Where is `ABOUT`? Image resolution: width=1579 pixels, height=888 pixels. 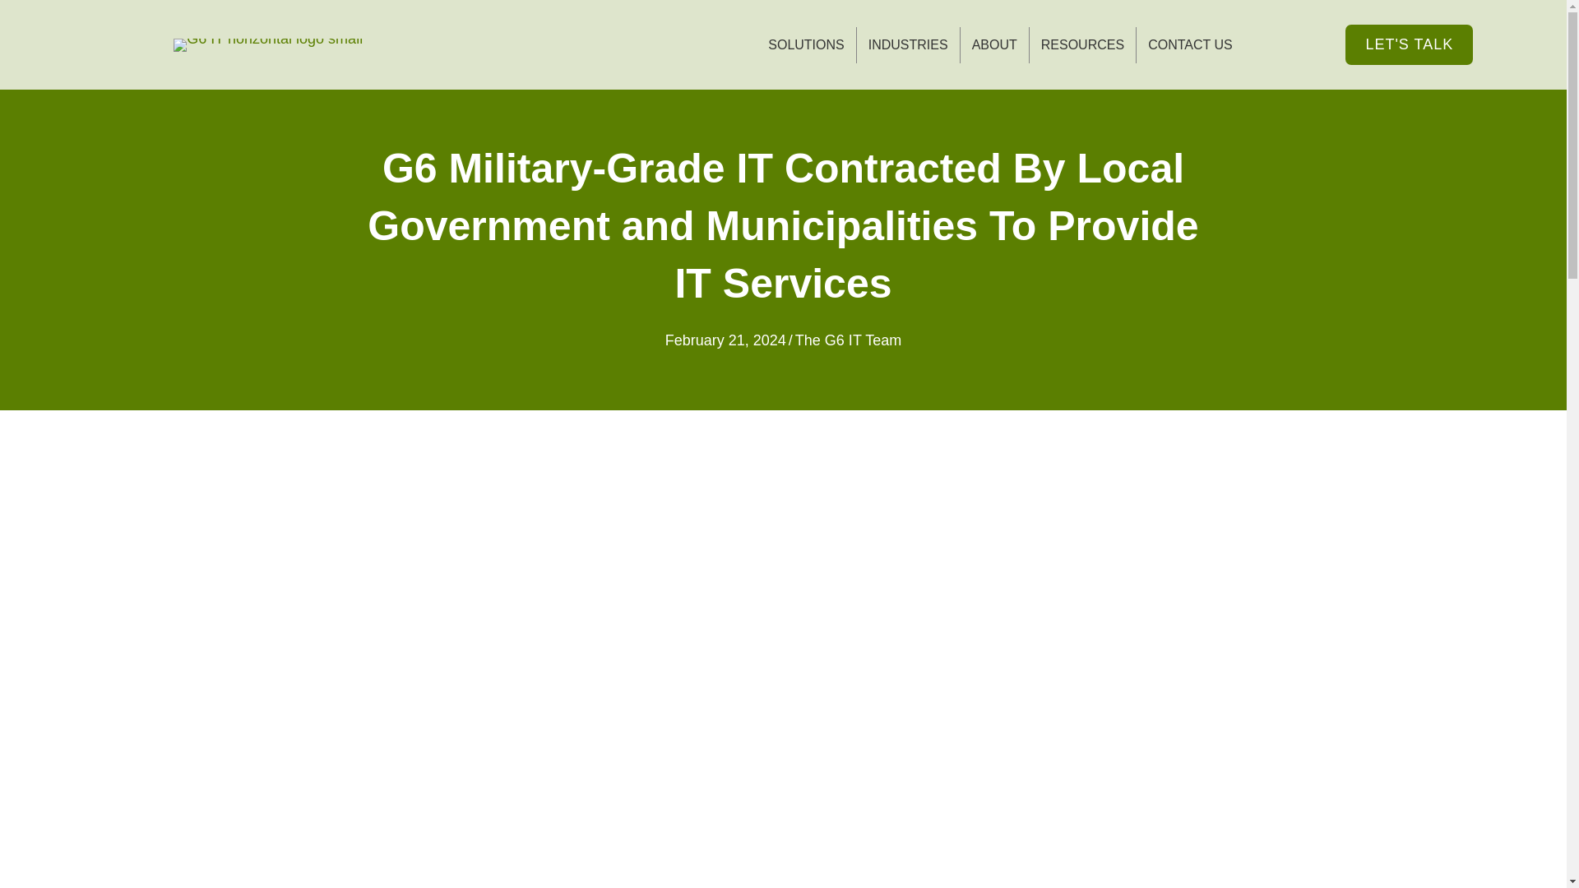 ABOUT is located at coordinates (994, 44).